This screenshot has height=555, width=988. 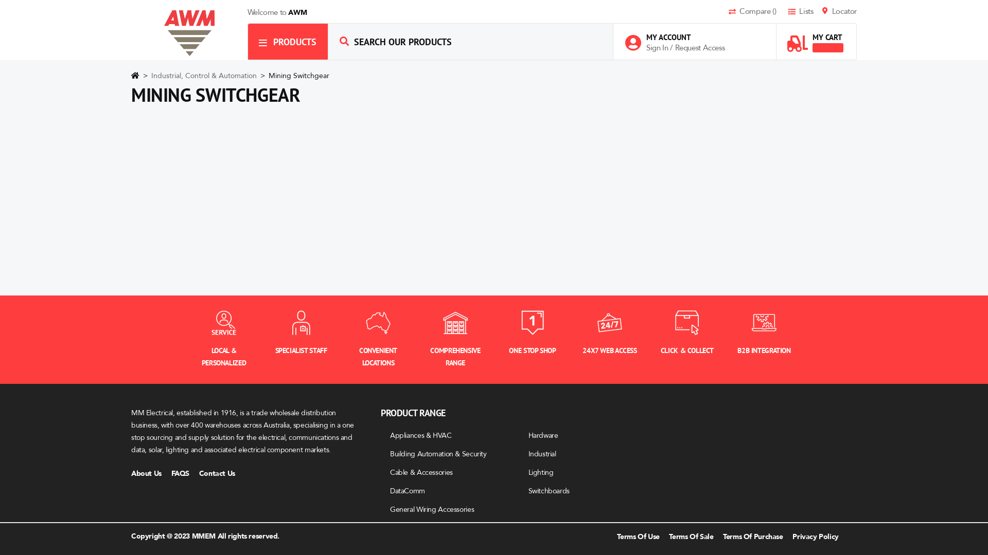 I want to click on Click & Collect, so click(x=687, y=323).